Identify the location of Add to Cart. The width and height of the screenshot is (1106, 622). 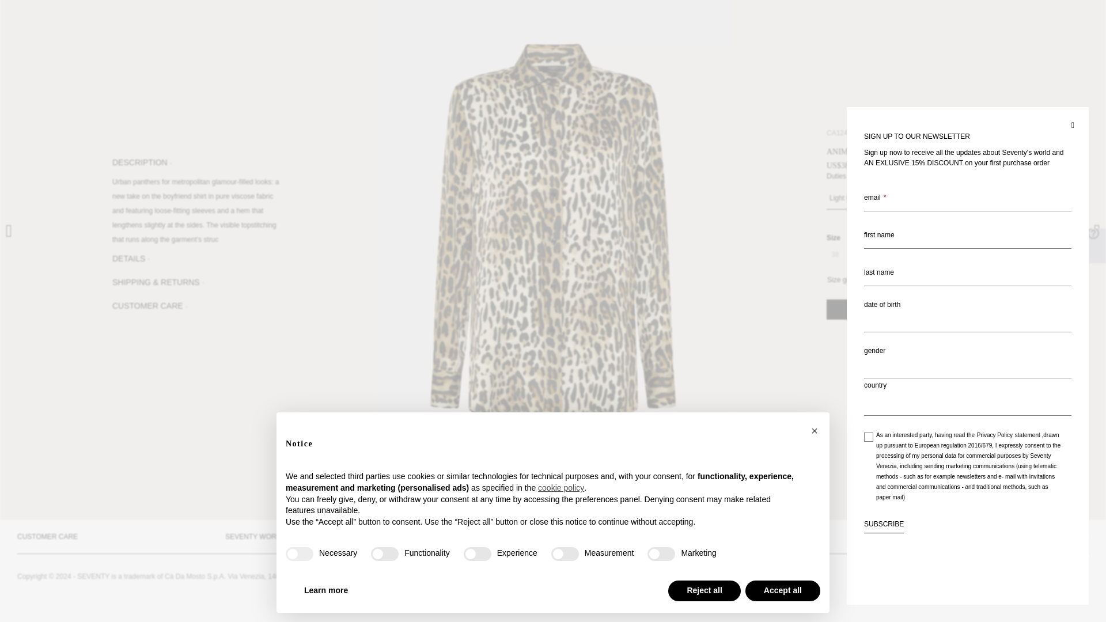
(910, 309).